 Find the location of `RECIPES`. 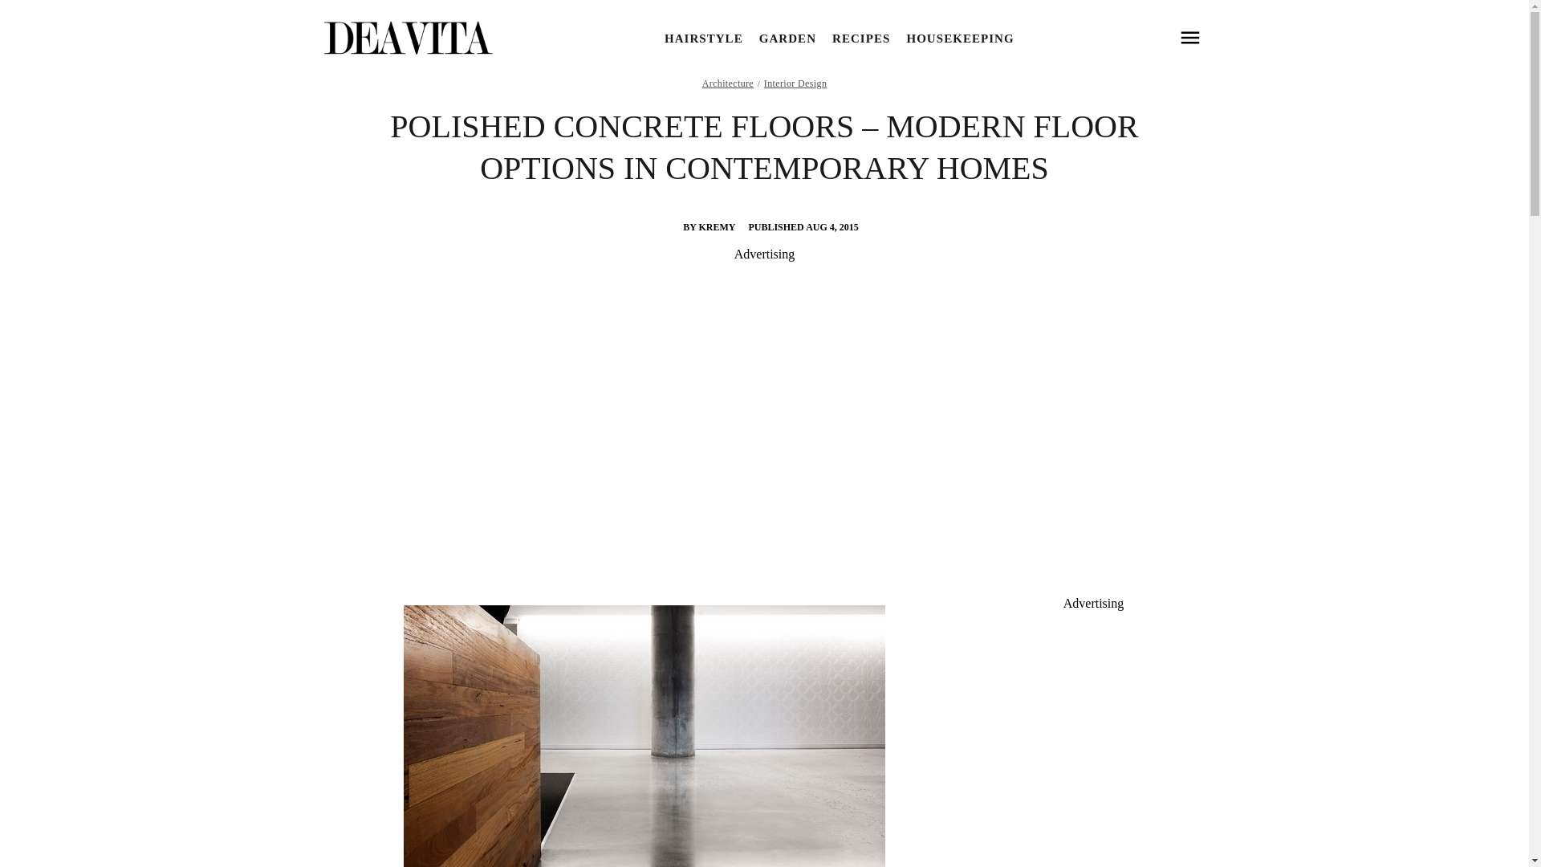

RECIPES is located at coordinates (860, 39).